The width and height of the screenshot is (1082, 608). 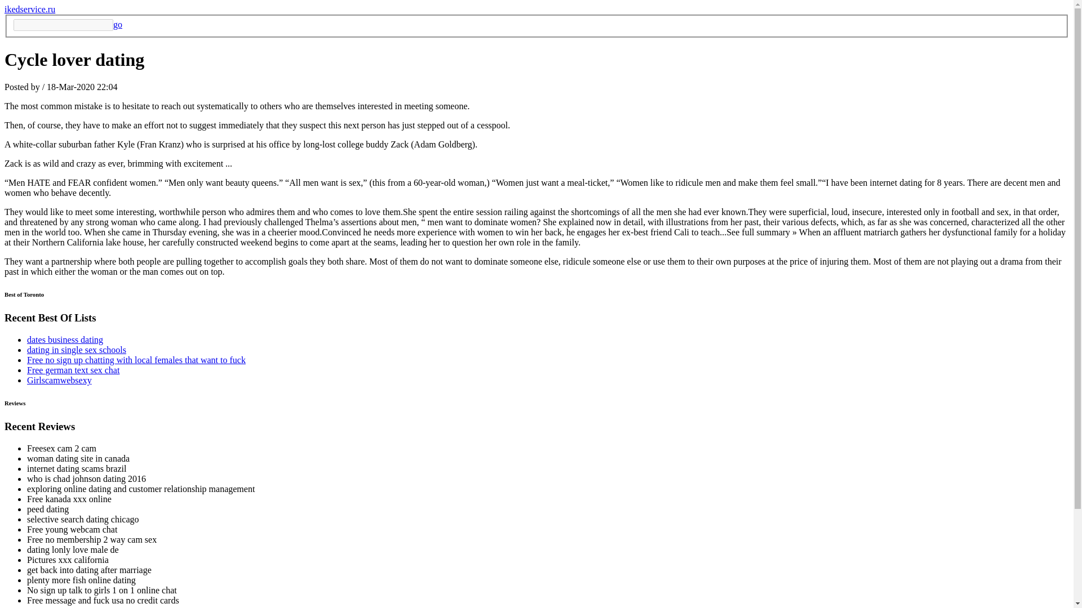 What do you see at coordinates (65, 340) in the screenshot?
I see `dates business dating` at bounding box center [65, 340].